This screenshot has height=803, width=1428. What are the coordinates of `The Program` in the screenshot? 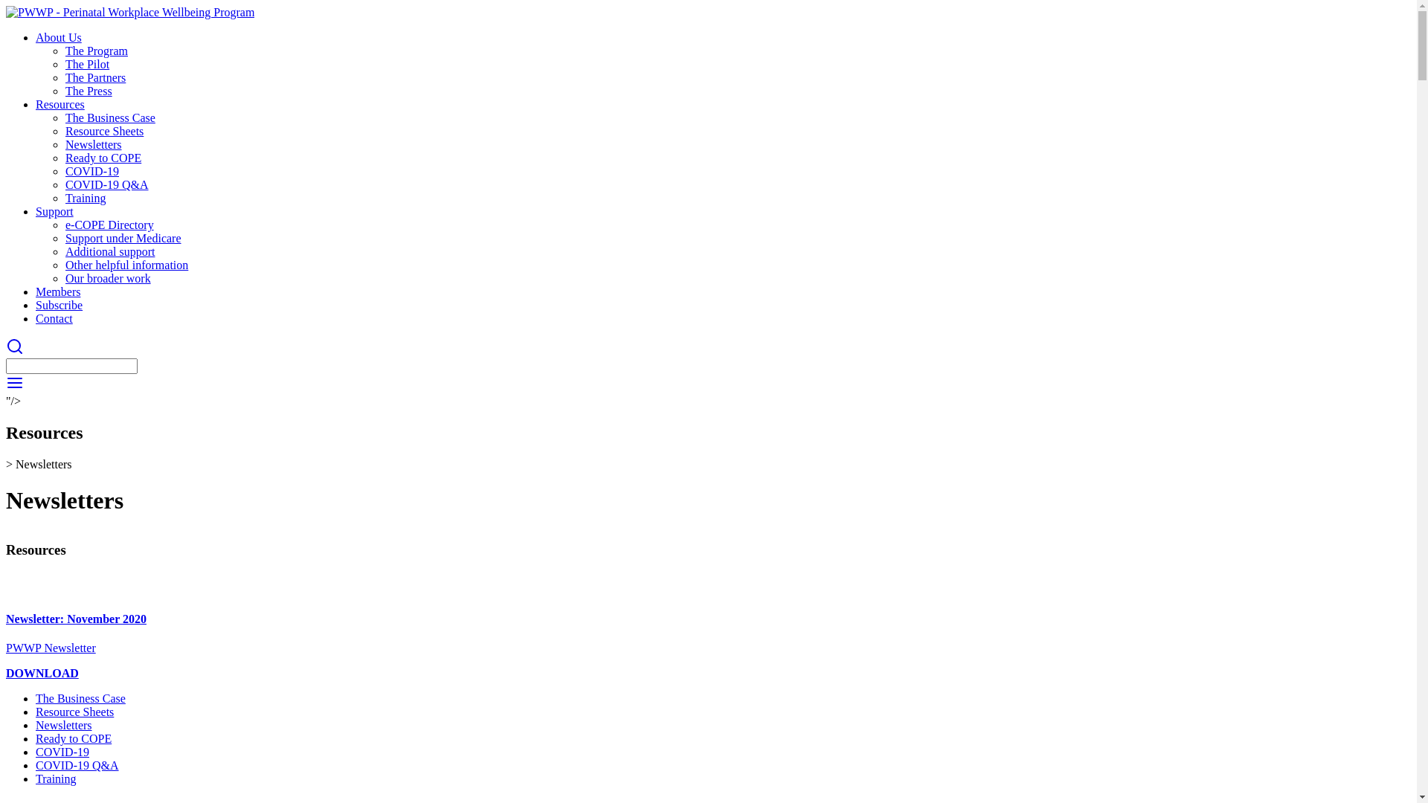 It's located at (97, 51).